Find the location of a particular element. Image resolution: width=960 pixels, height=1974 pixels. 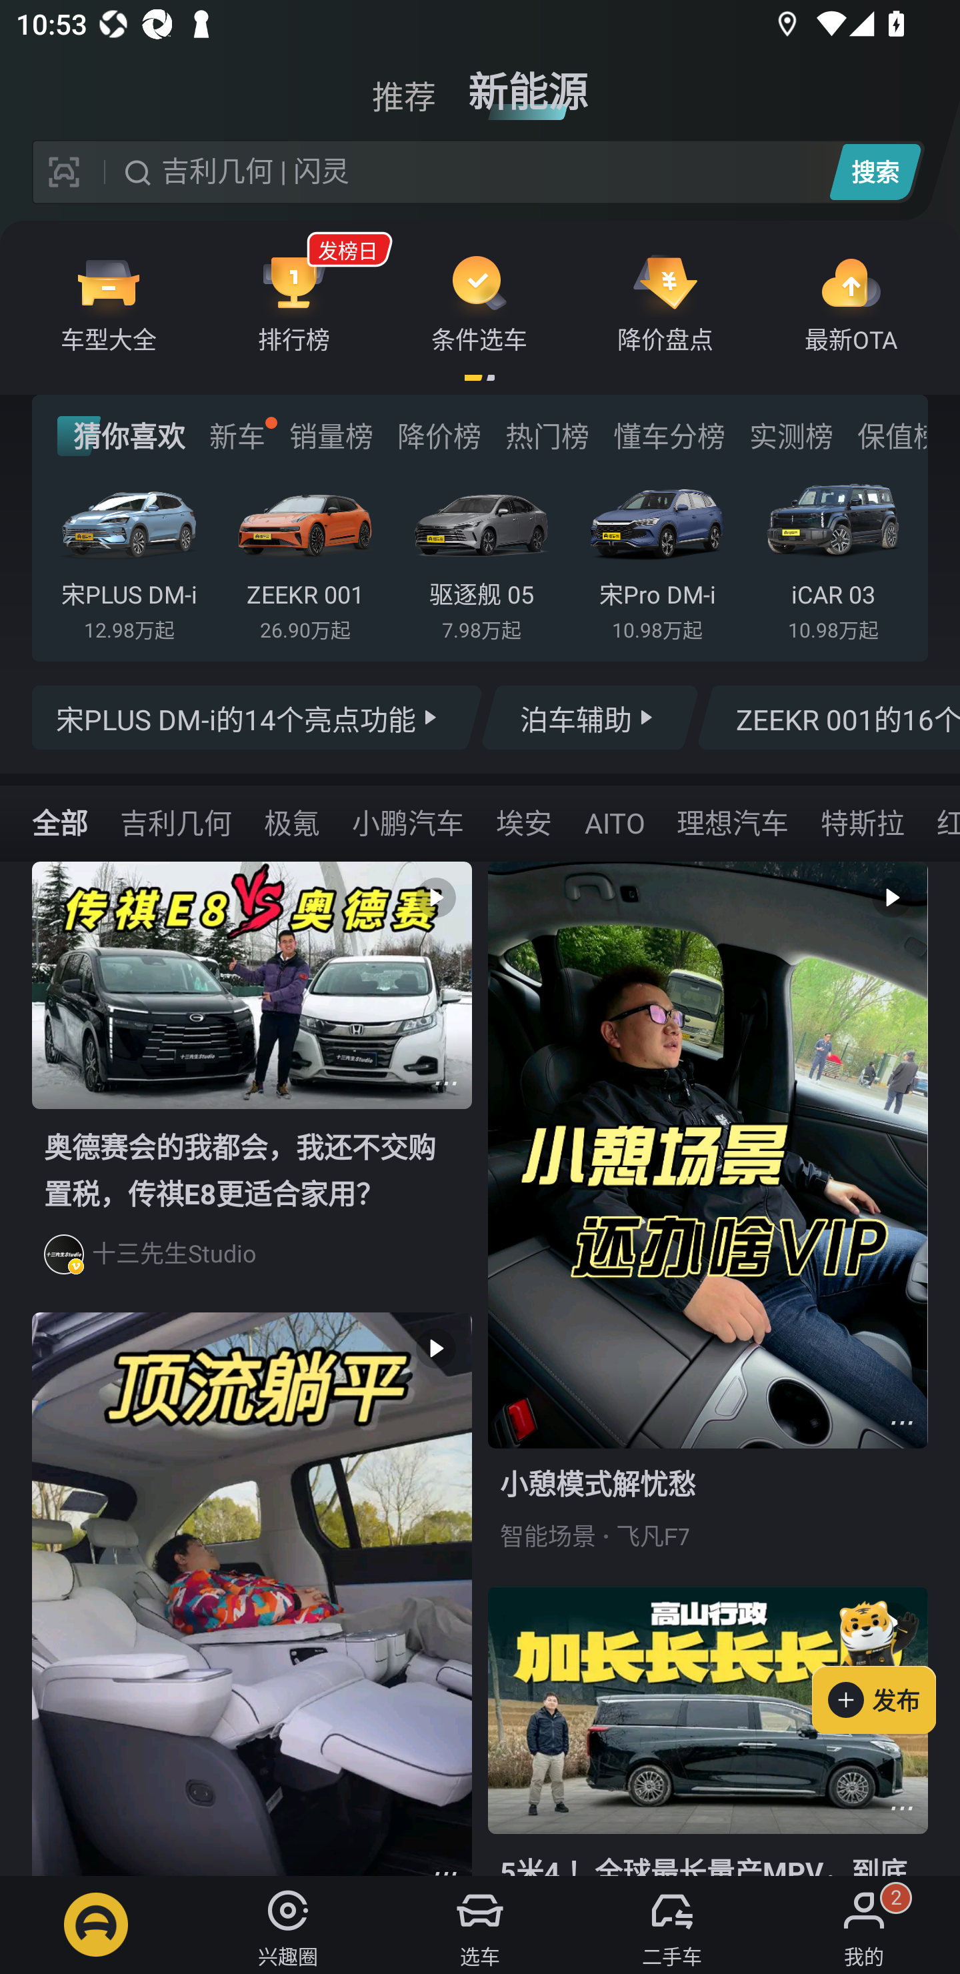

AITO is located at coordinates (614, 822).